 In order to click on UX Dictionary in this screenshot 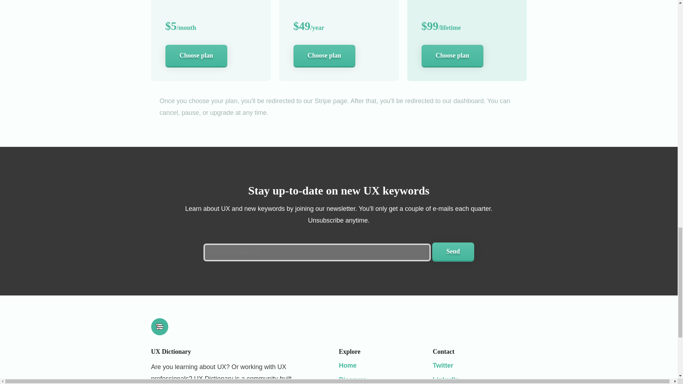, I will do `click(348, 366)`.